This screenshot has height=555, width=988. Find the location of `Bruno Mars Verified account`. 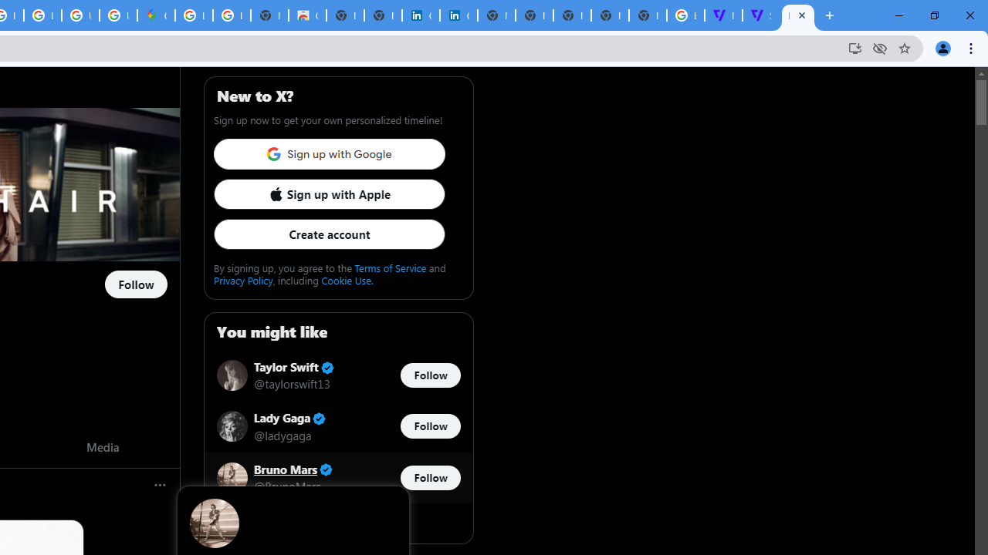

Bruno Mars Verified account is located at coordinates (293, 469).